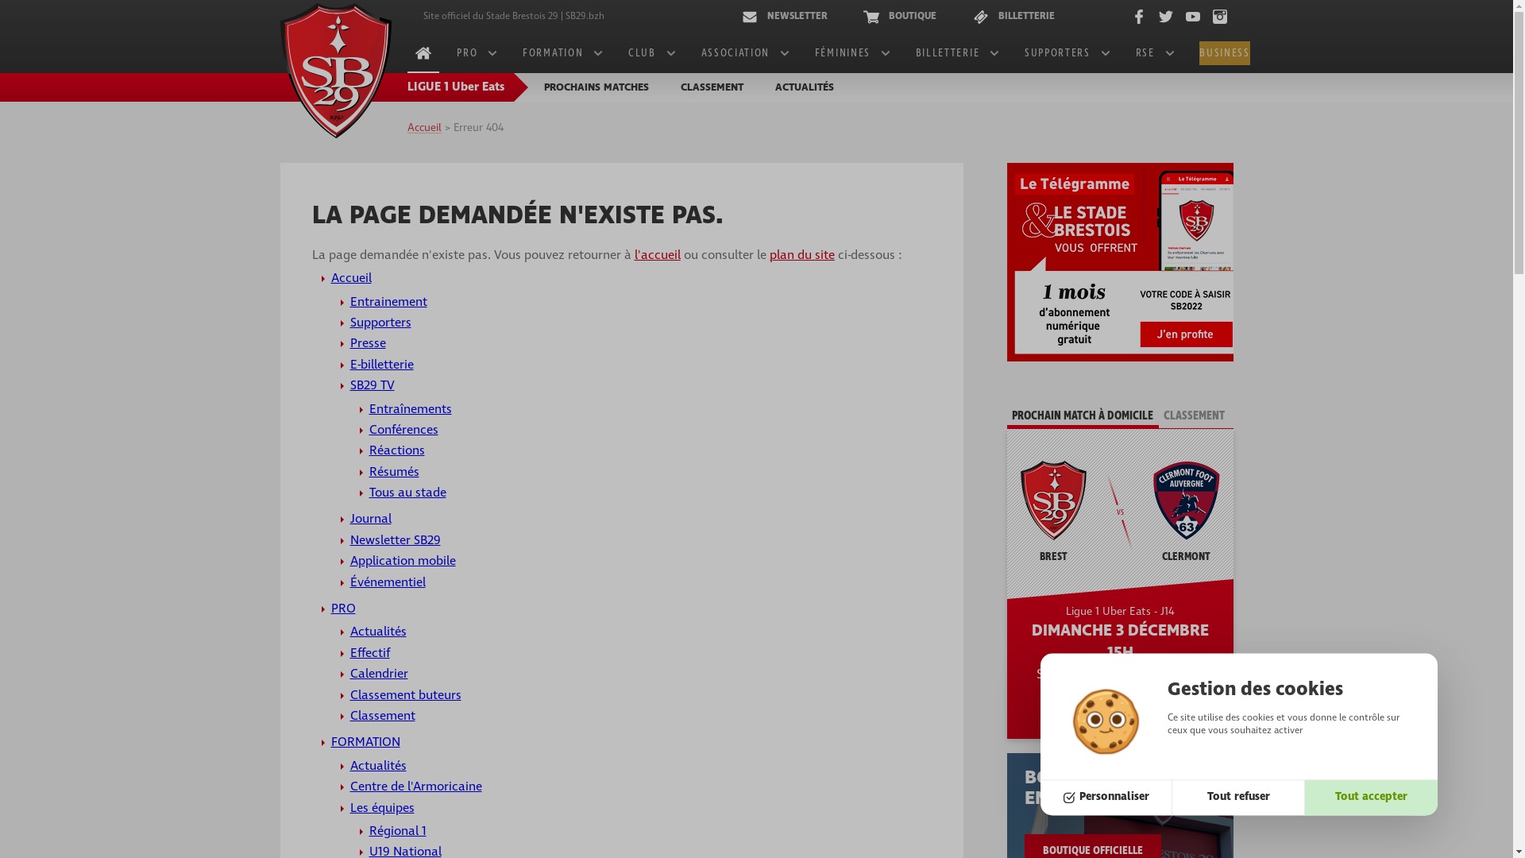 The image size is (1525, 858). I want to click on Effectif, so click(369, 653).